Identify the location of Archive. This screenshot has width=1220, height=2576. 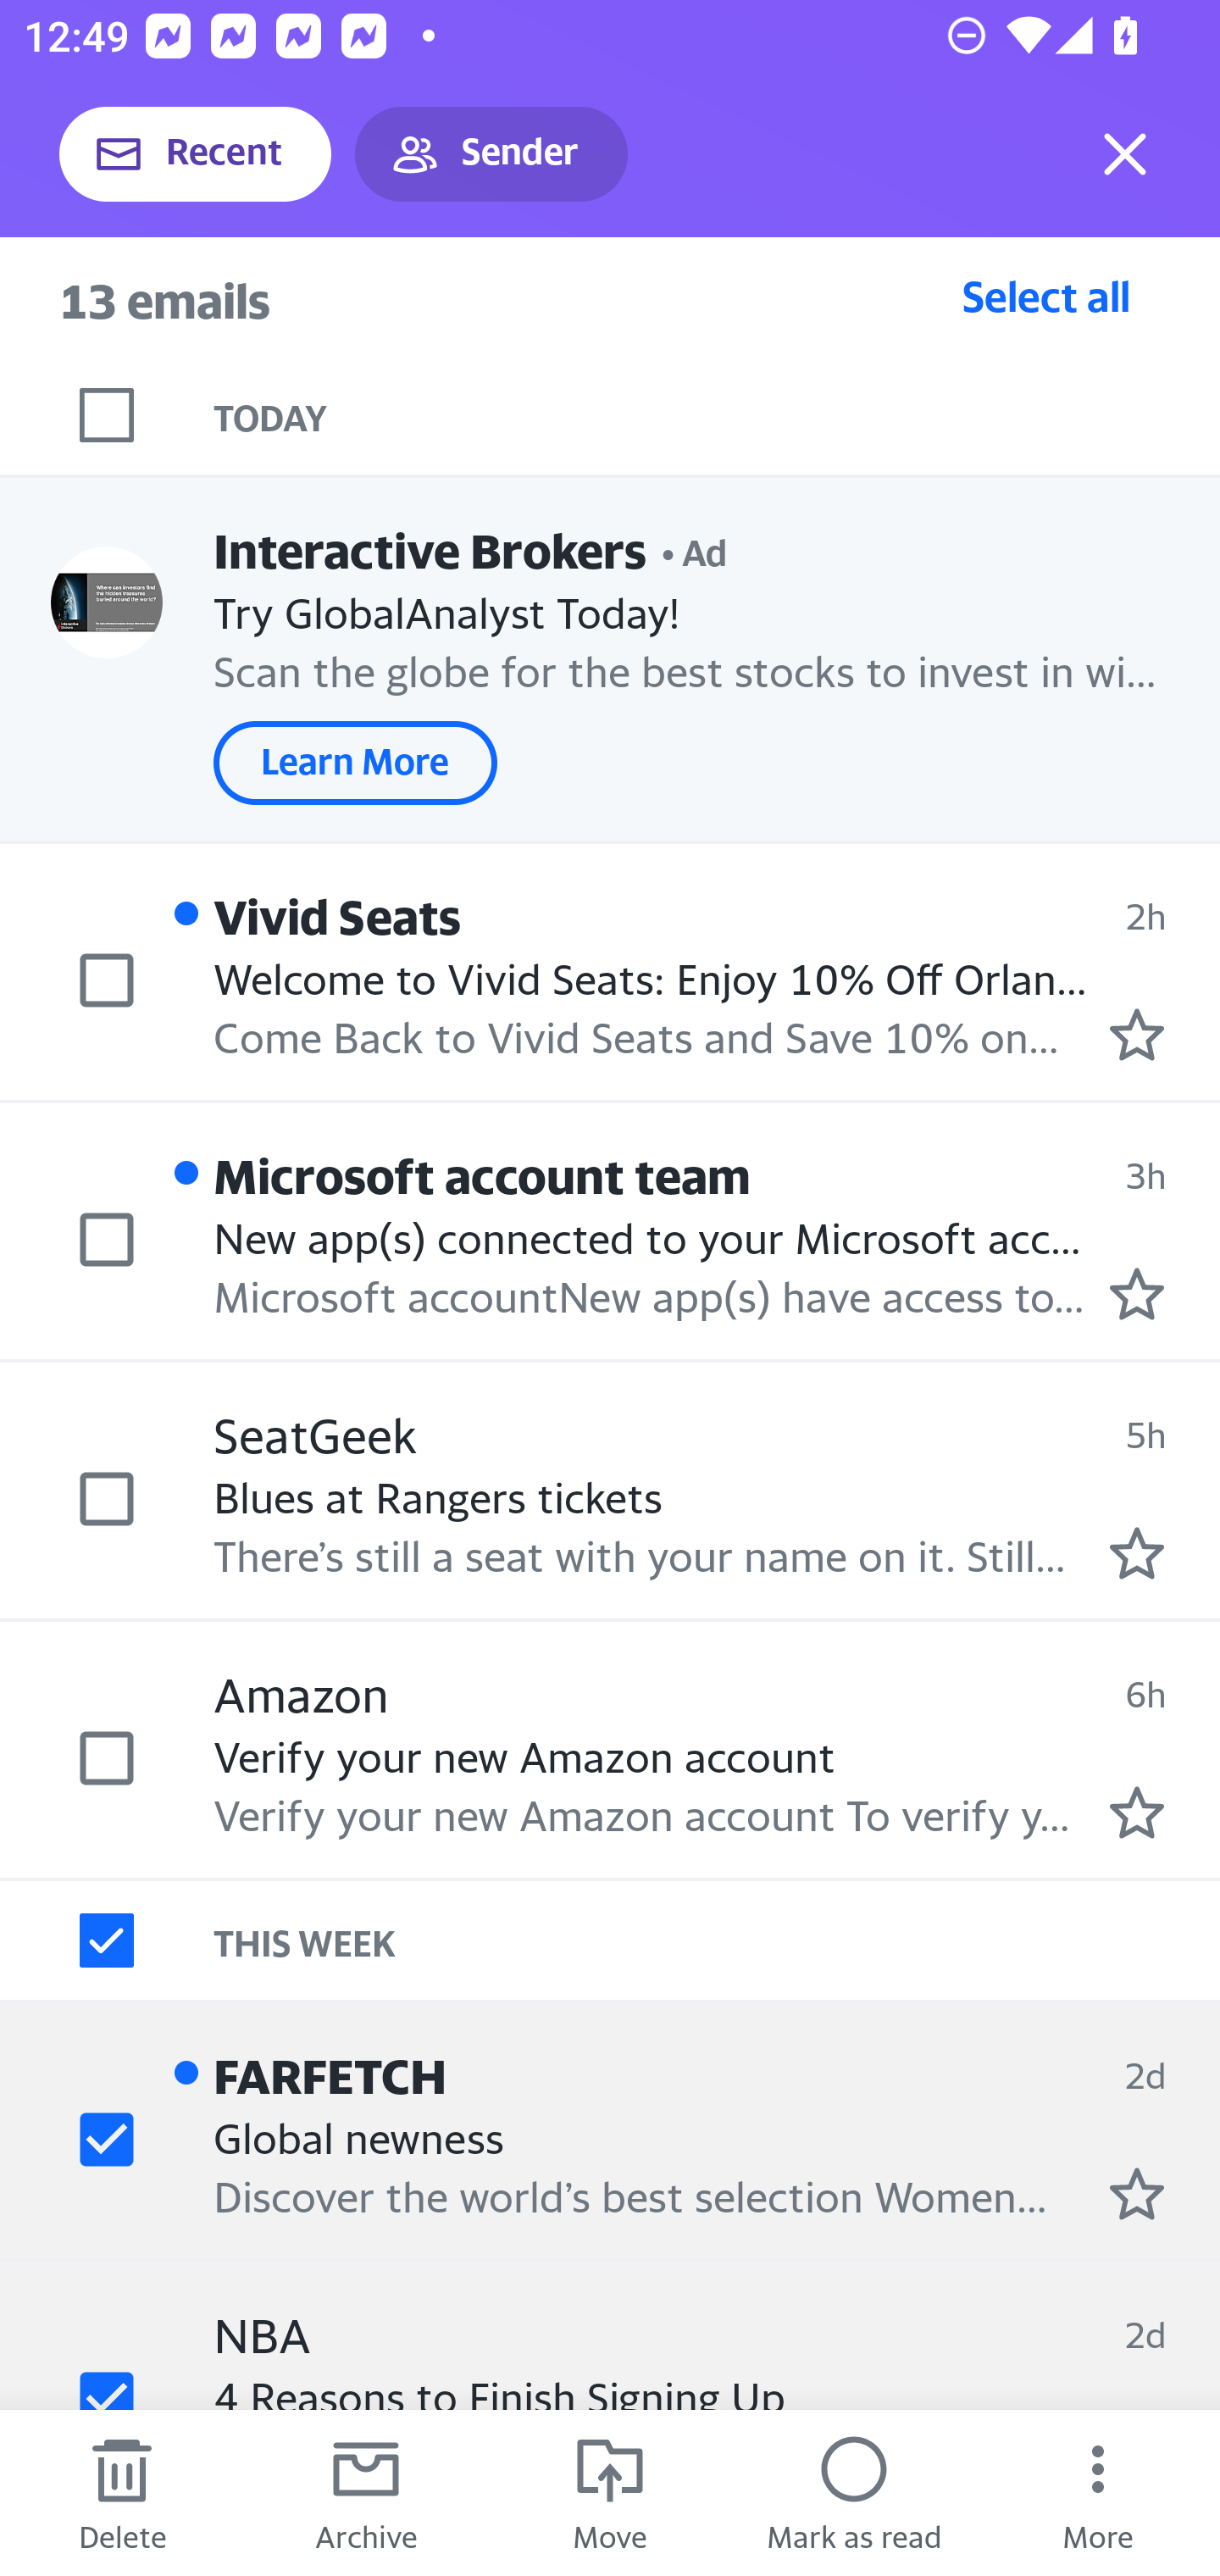
(366, 2493).